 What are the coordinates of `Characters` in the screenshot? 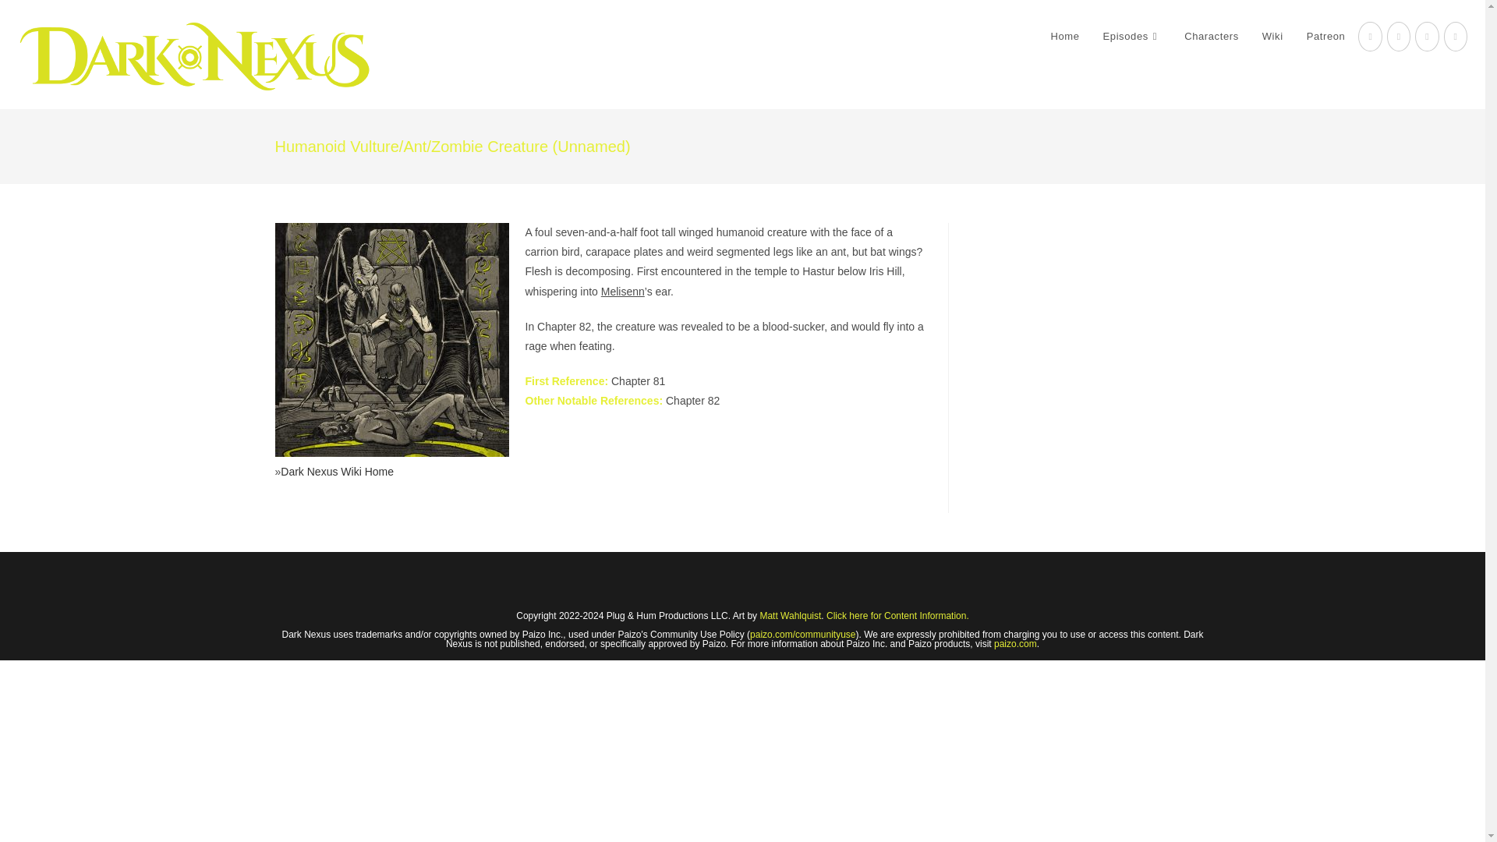 It's located at (1211, 36).